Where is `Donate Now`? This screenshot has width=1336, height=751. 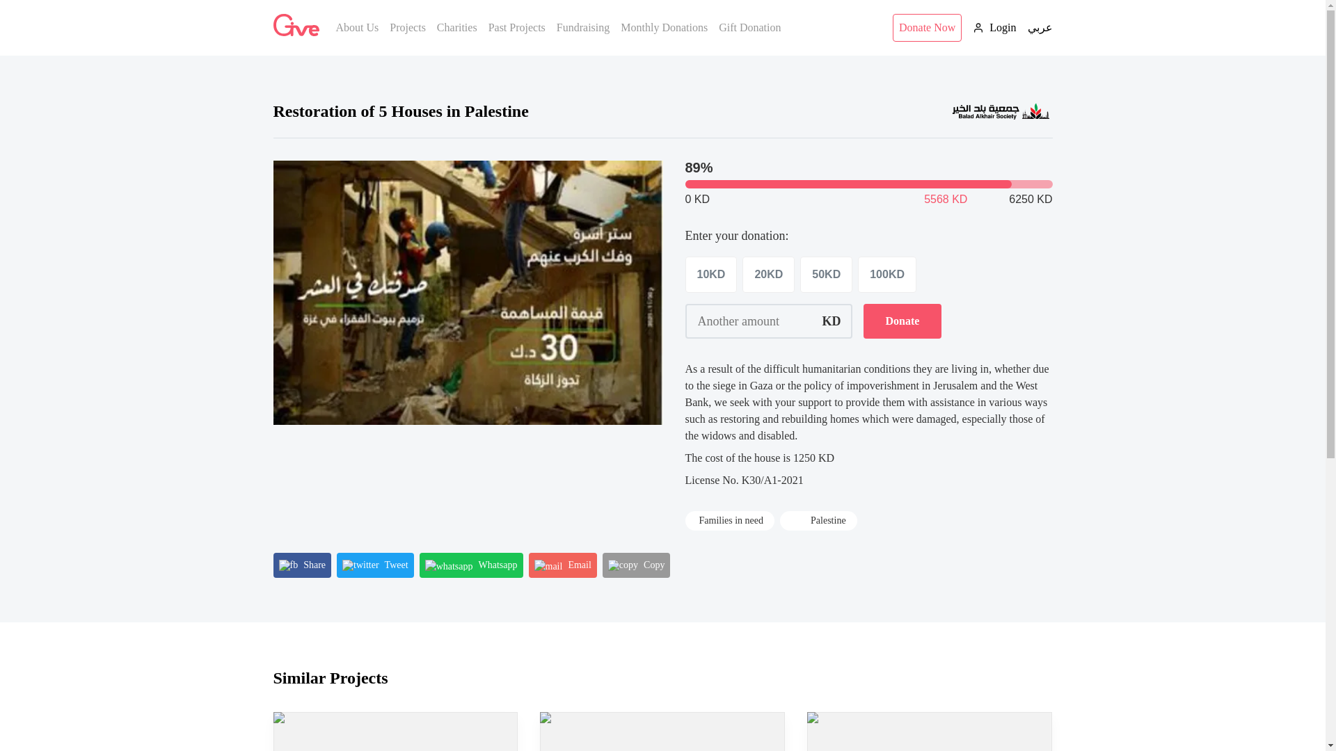 Donate Now is located at coordinates (927, 28).